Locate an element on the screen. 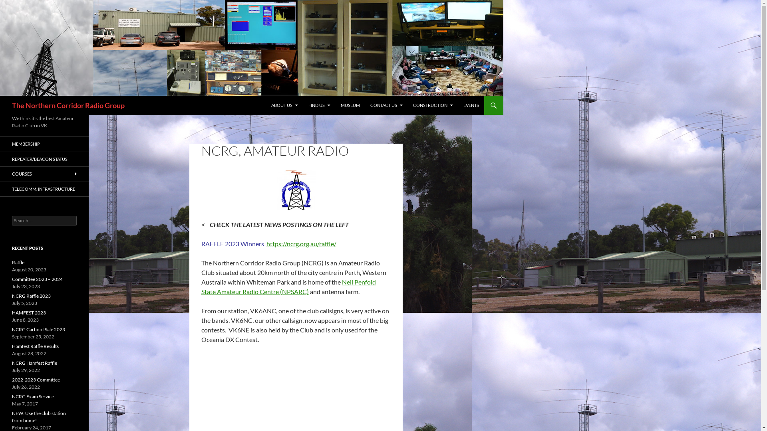  ABOUT US is located at coordinates (284, 105).